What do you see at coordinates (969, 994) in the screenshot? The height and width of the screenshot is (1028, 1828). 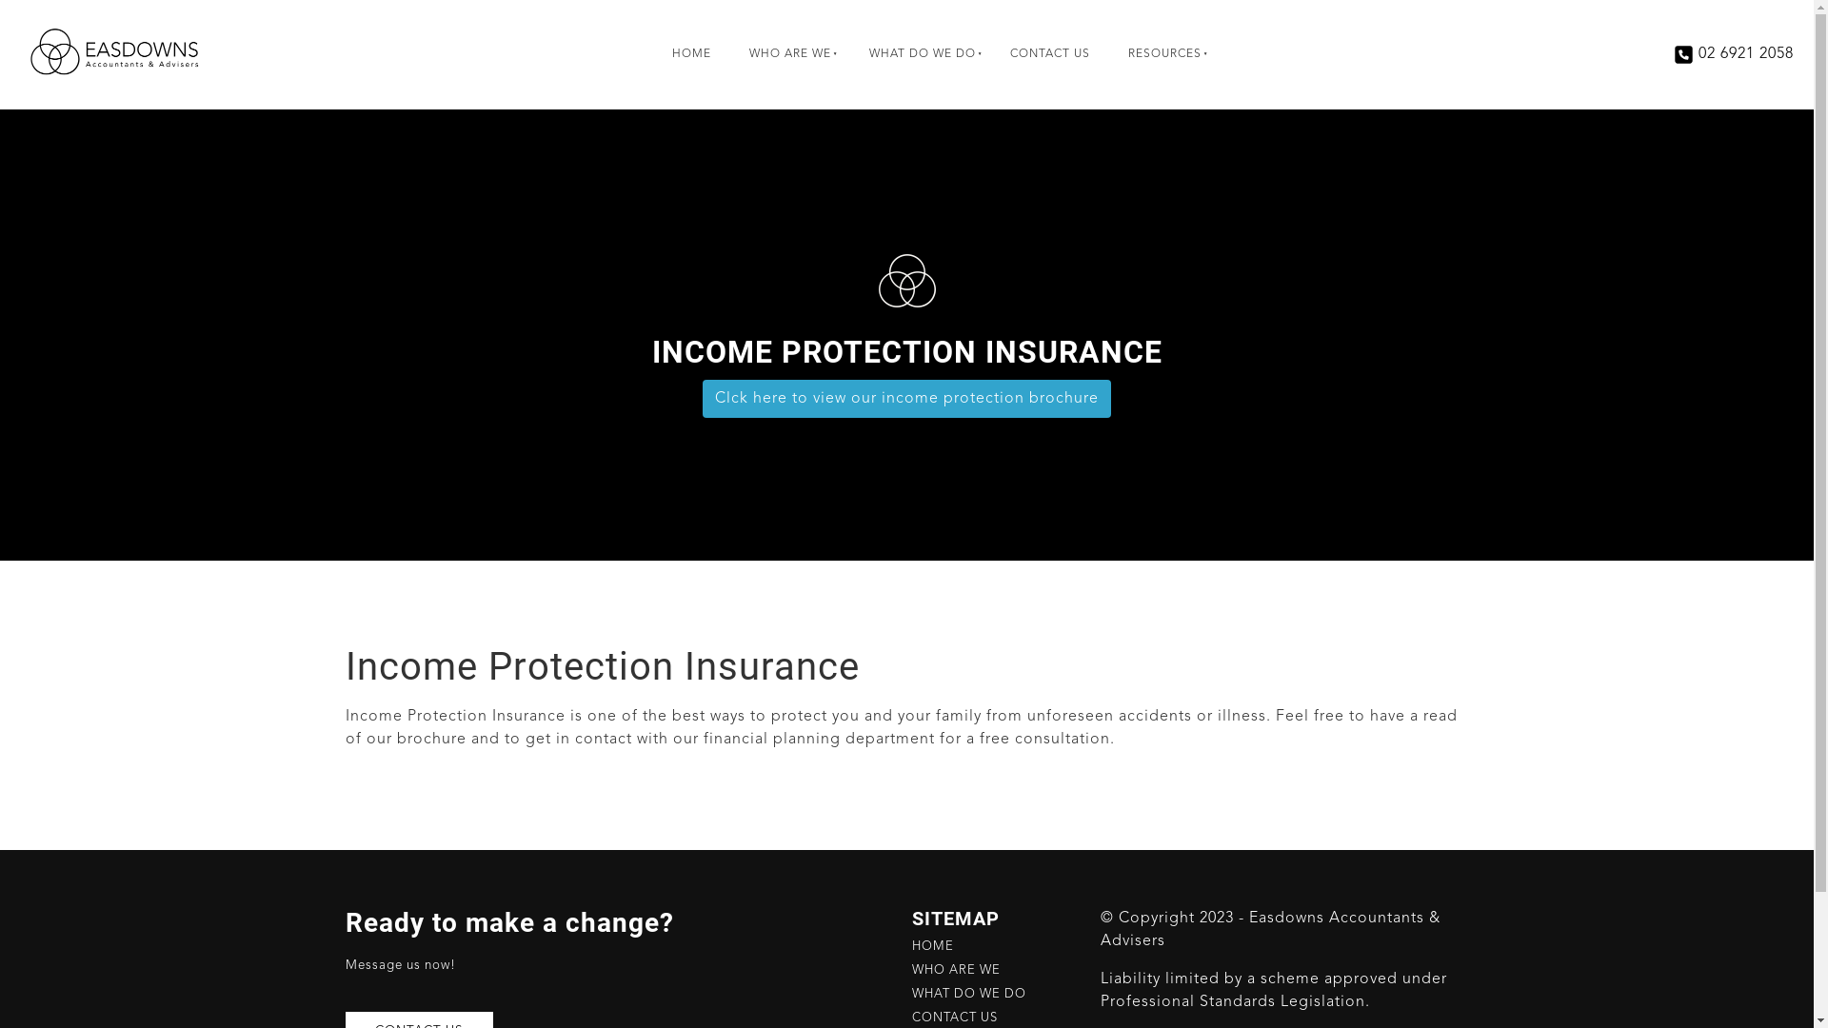 I see `WHAT DO WE DO` at bounding box center [969, 994].